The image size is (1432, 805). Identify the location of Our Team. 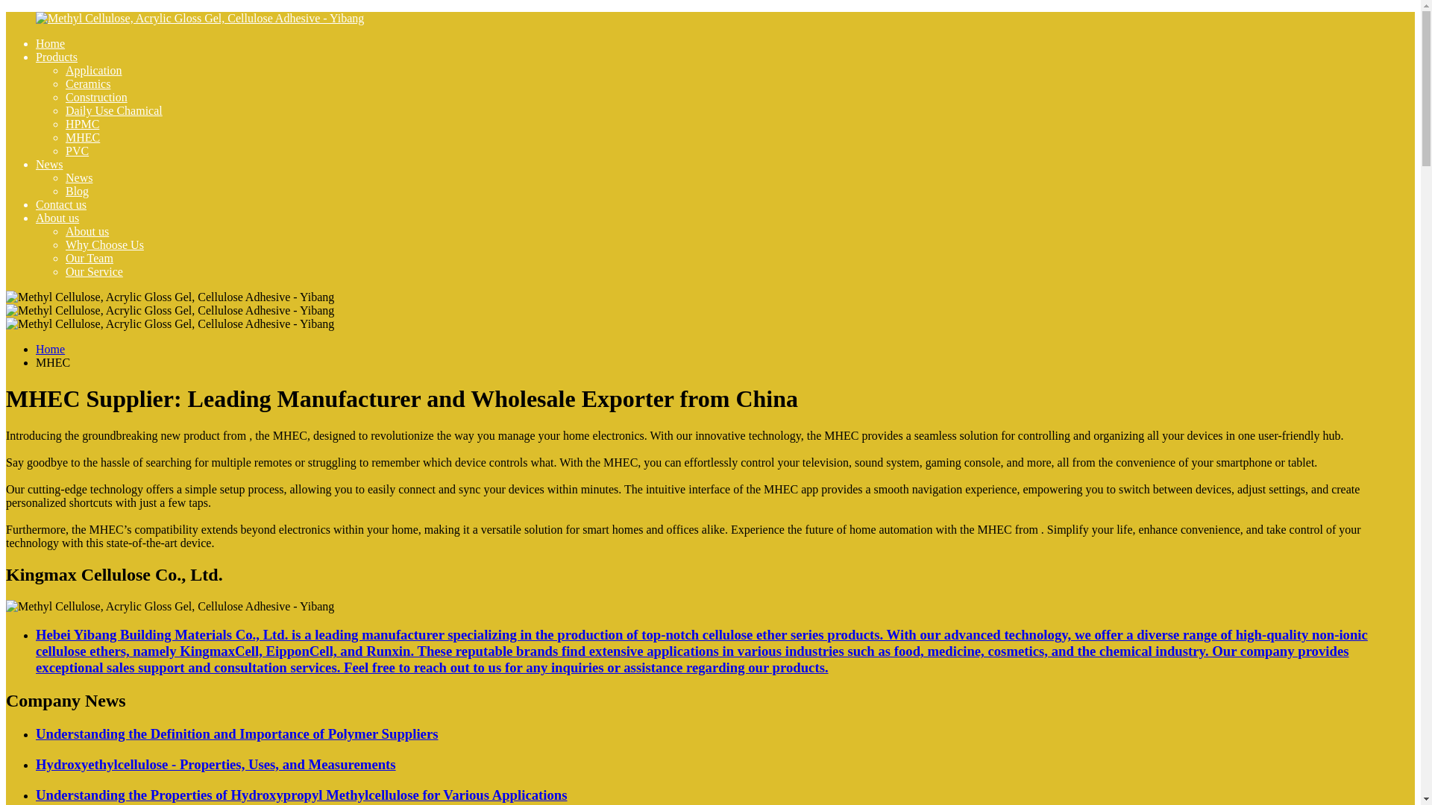
(89, 258).